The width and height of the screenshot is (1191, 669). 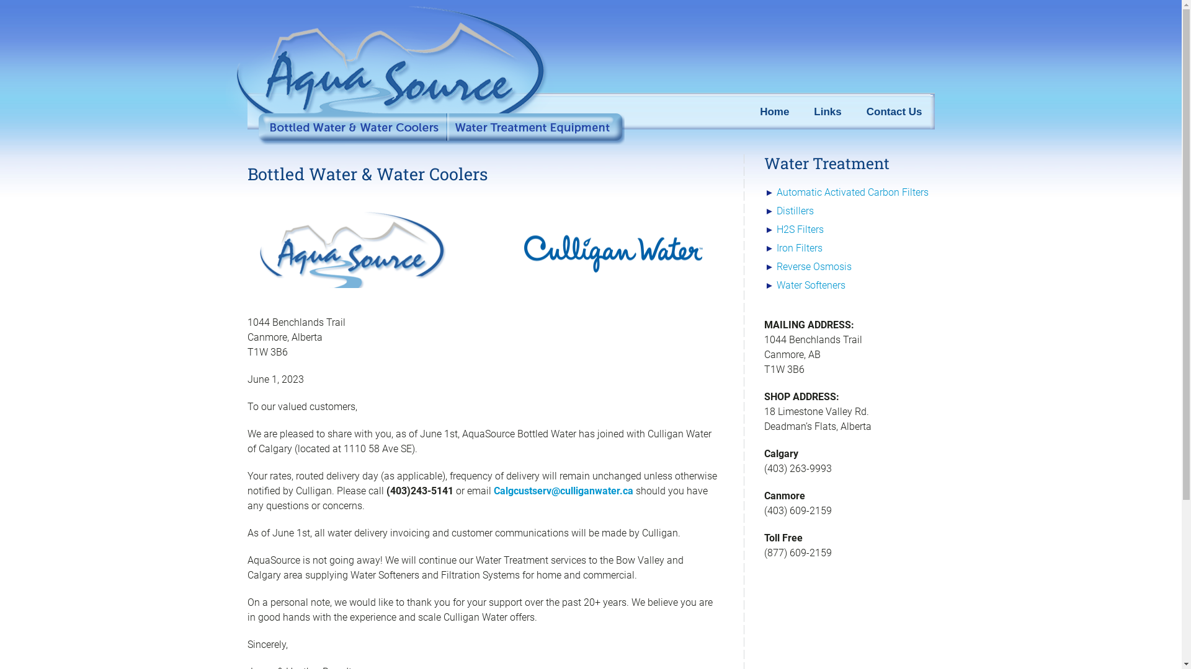 What do you see at coordinates (814, 266) in the screenshot?
I see `Reverse Osmosis` at bounding box center [814, 266].